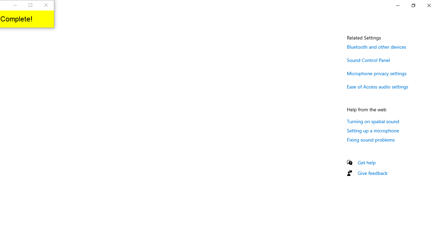 The height and width of the screenshot is (245, 437). Describe the element at coordinates (371, 140) in the screenshot. I see `Fixing sound problems` at that location.